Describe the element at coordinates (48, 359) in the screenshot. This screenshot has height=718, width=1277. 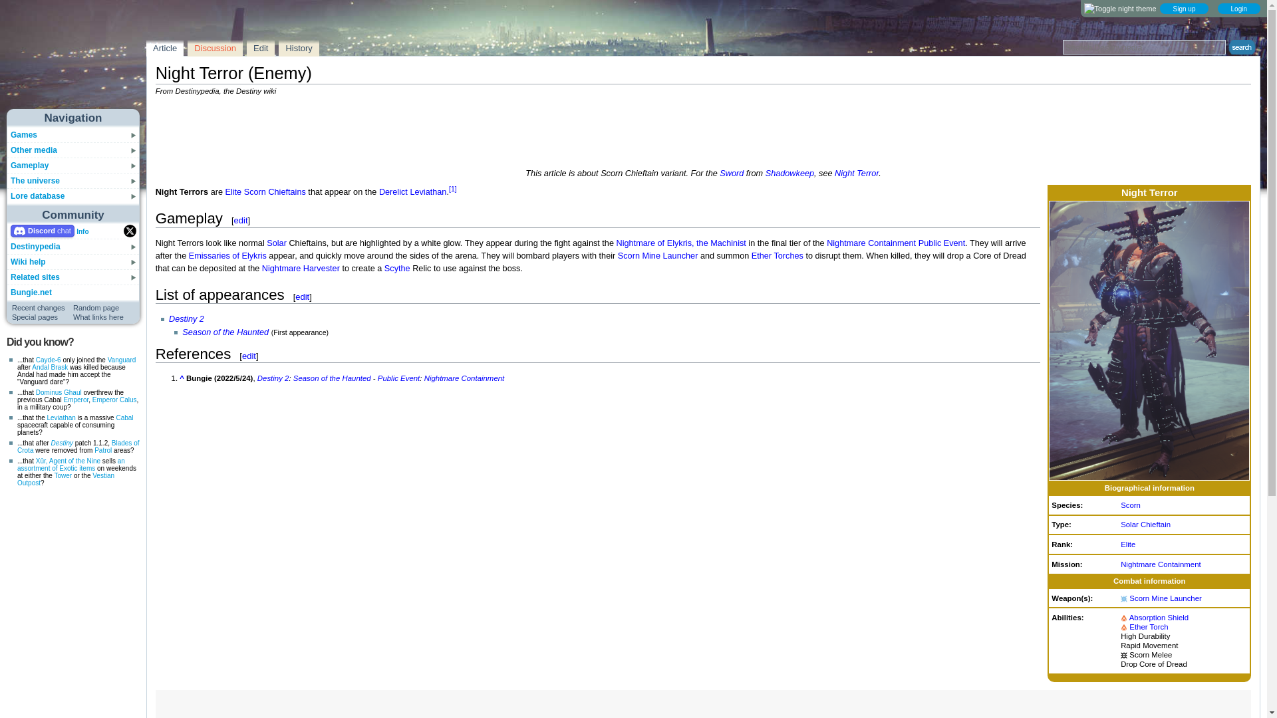
I see `Cayde-6` at that location.